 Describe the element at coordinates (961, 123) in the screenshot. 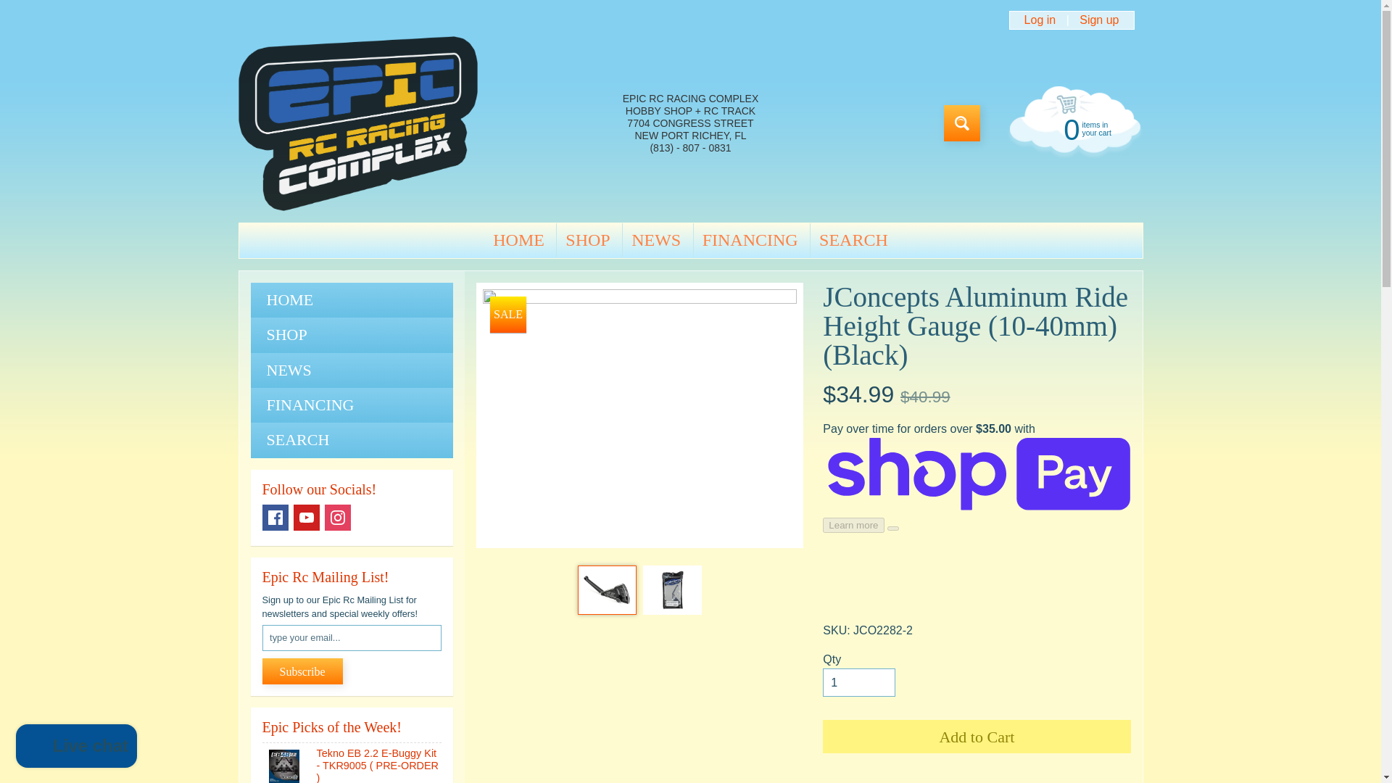

I see `HOME` at that location.